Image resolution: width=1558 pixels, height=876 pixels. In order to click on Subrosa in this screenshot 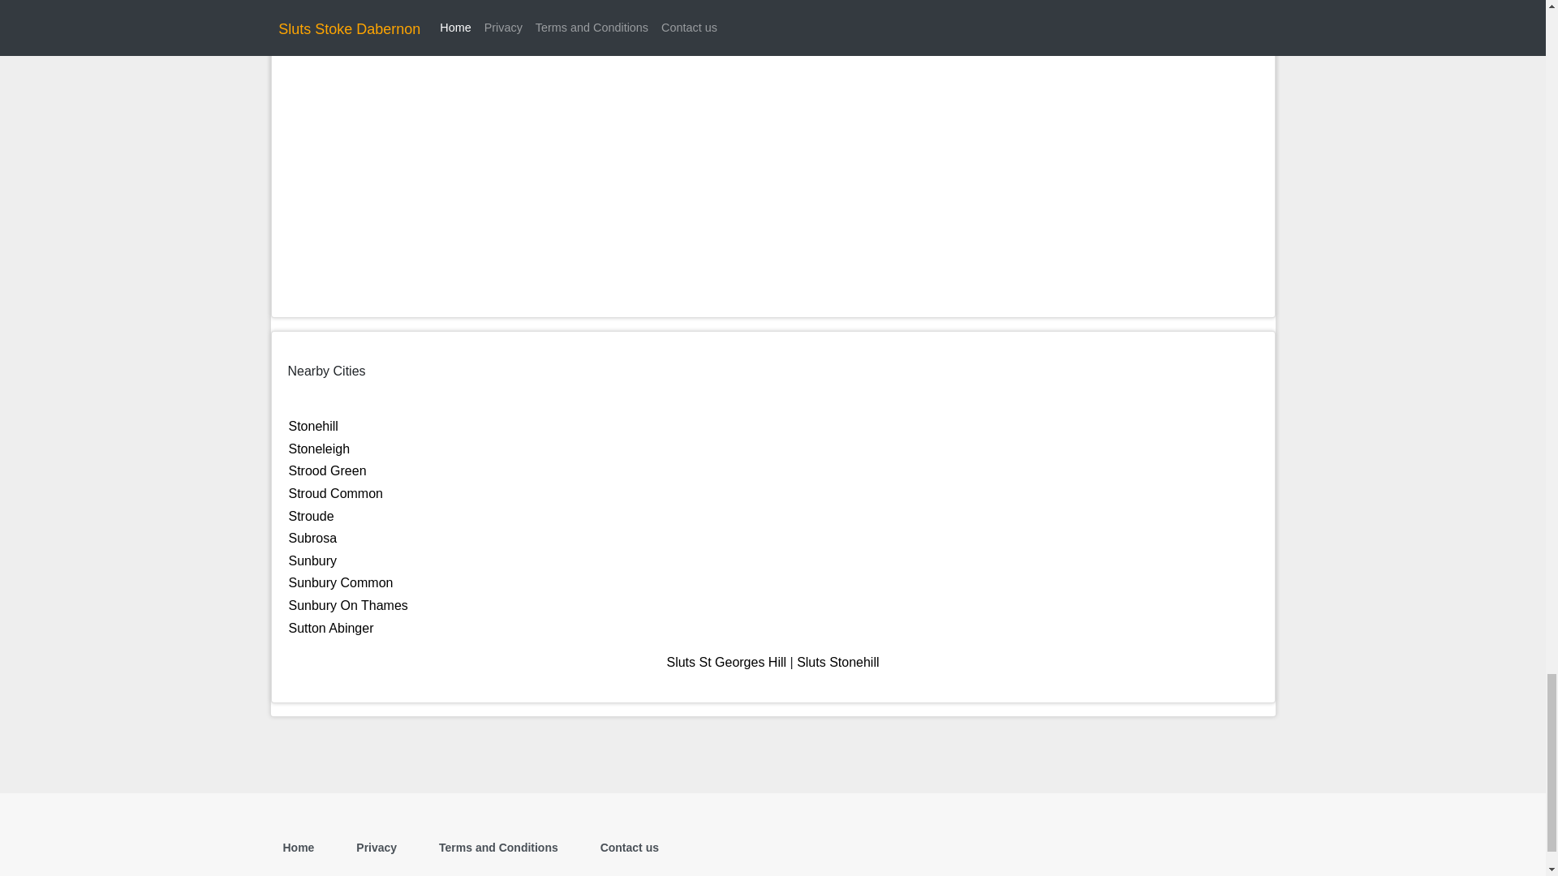, I will do `click(313, 537)`.